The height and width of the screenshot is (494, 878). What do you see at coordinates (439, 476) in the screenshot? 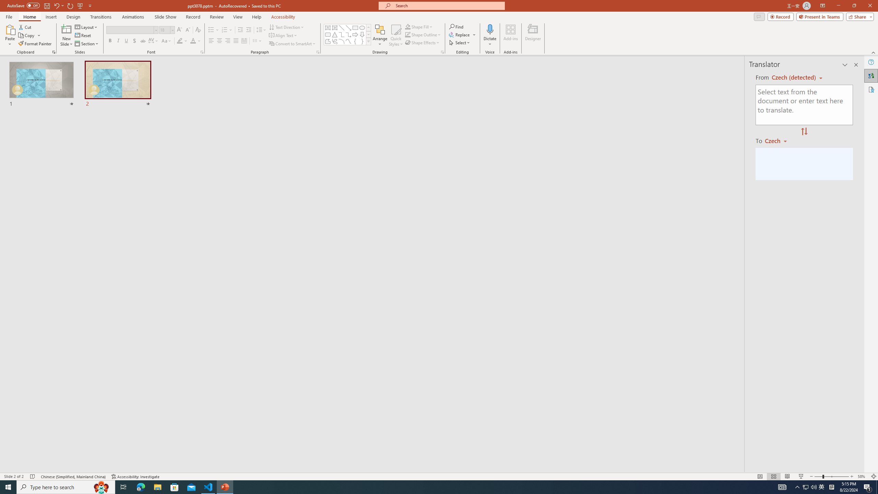
I see `Class: MsoCommandBar` at bounding box center [439, 476].